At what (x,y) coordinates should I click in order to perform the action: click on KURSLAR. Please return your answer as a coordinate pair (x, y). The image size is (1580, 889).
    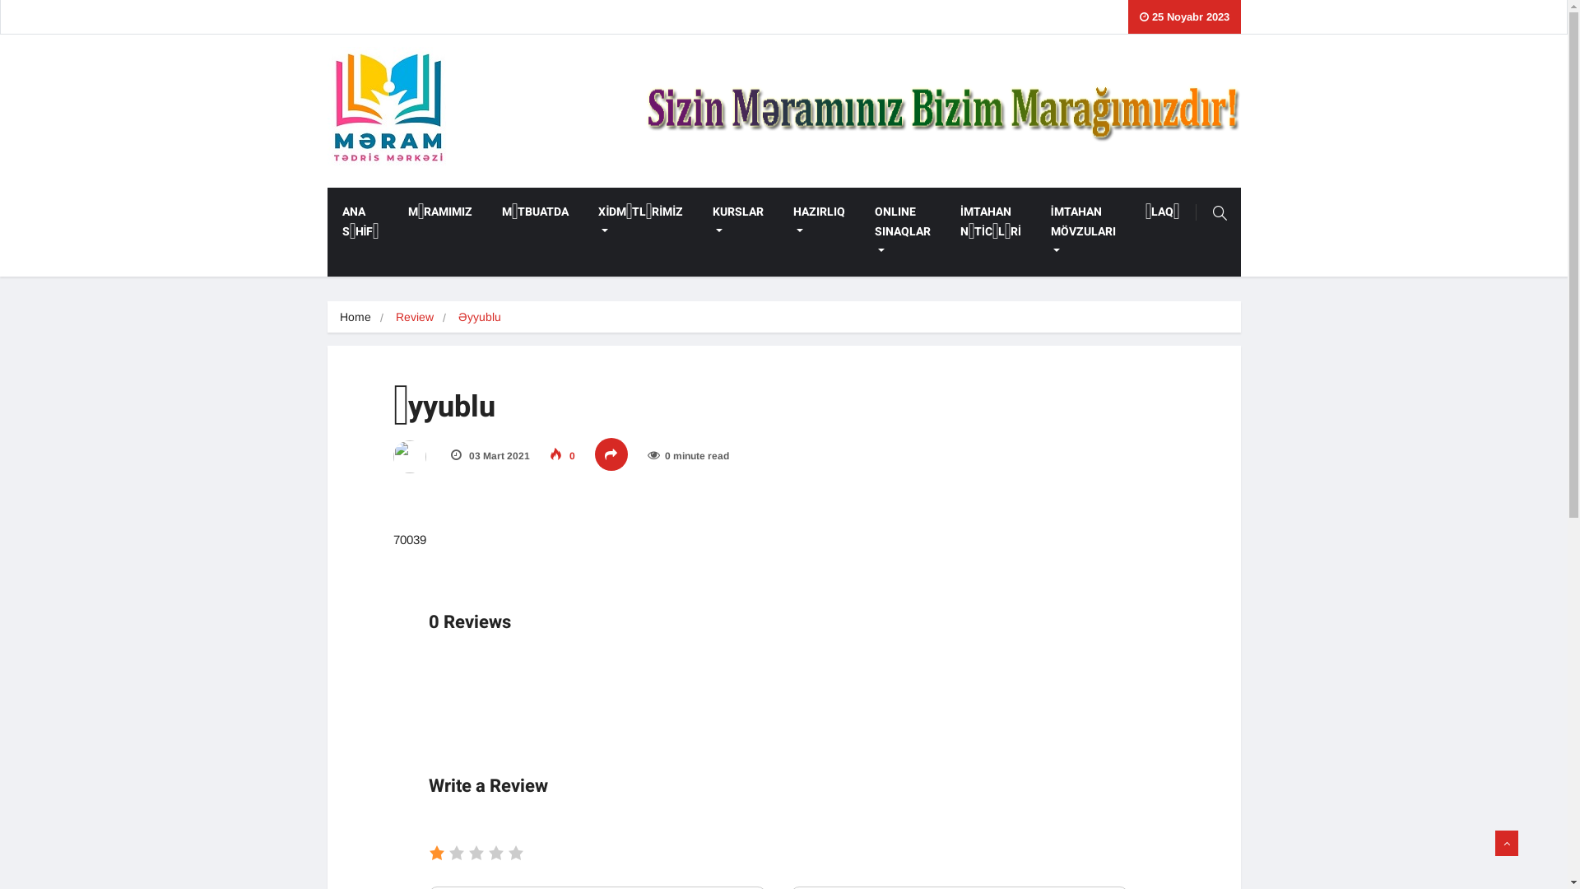
    Looking at the image, I should click on (738, 222).